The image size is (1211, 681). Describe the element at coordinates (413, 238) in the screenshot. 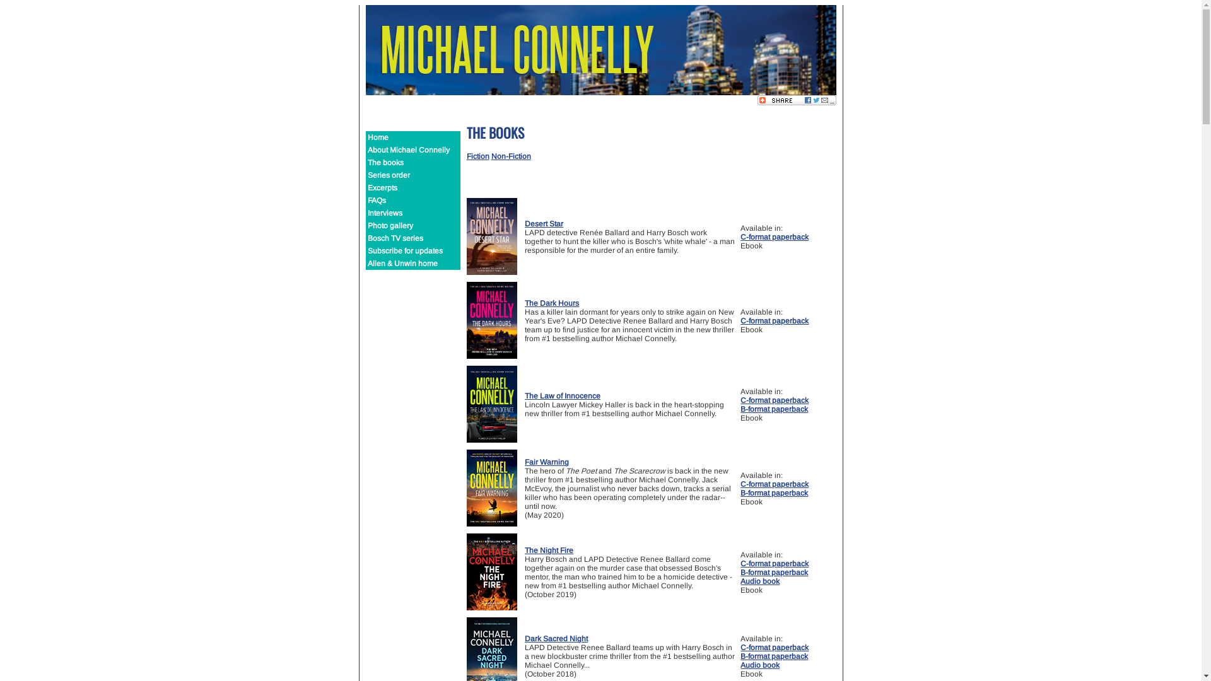

I see `Bosch TV series` at that location.